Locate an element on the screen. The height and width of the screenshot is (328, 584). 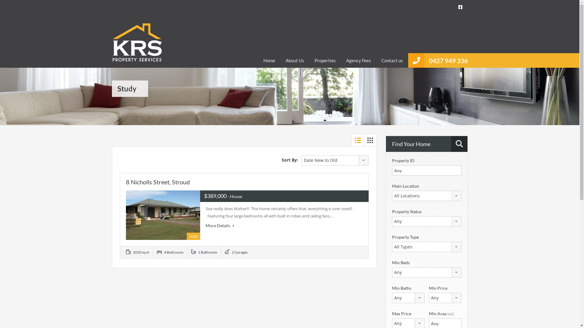
Properties is located at coordinates (325, 60).